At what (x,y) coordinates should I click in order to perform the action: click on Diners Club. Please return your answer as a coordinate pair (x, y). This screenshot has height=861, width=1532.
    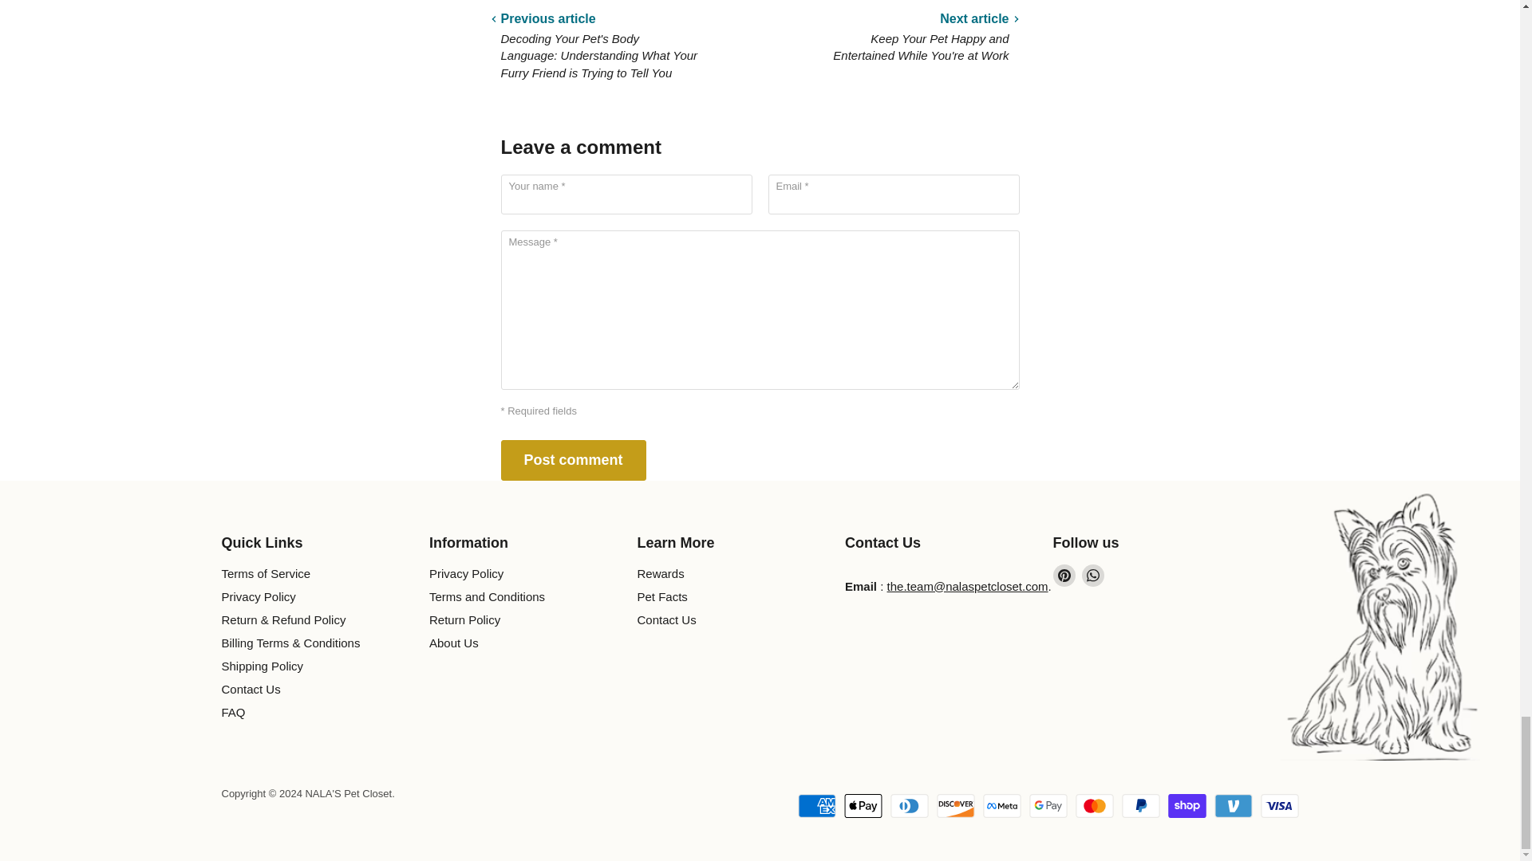
    Looking at the image, I should click on (909, 804).